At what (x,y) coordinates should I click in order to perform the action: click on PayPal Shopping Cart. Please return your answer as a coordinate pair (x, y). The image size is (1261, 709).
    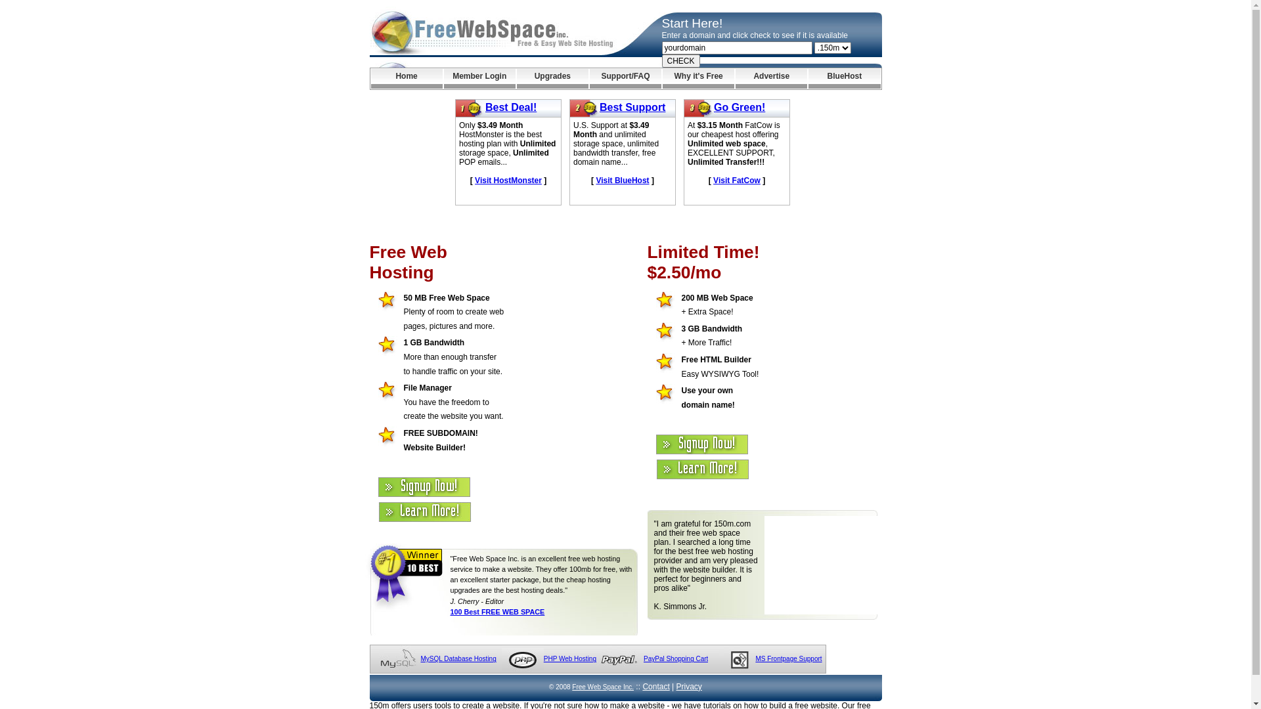
    Looking at the image, I should click on (675, 659).